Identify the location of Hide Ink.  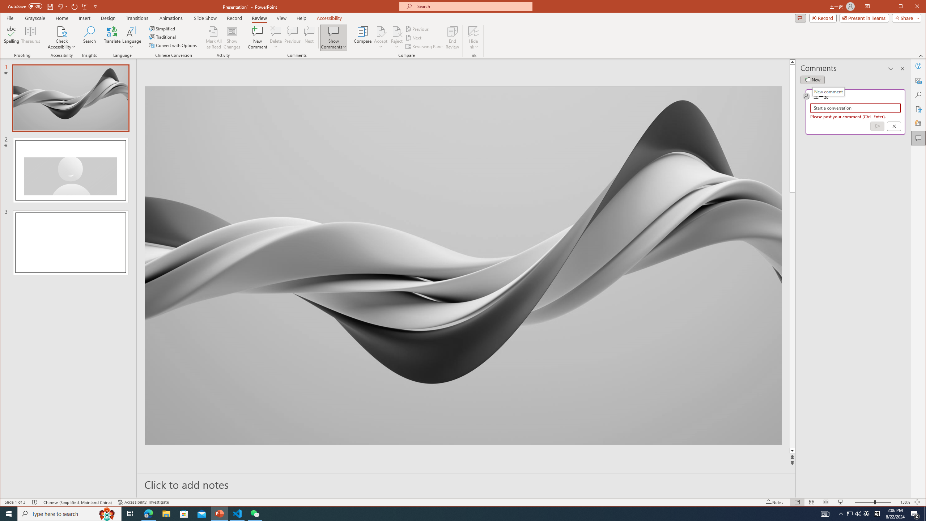
(473, 38).